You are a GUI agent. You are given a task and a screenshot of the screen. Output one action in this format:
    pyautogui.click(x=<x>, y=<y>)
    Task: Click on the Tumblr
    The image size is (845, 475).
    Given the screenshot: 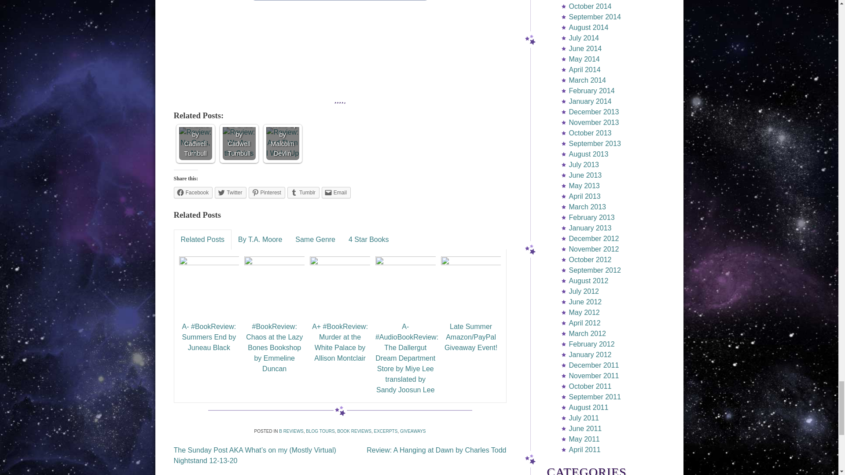 What is the action you would take?
    pyautogui.click(x=303, y=193)
    